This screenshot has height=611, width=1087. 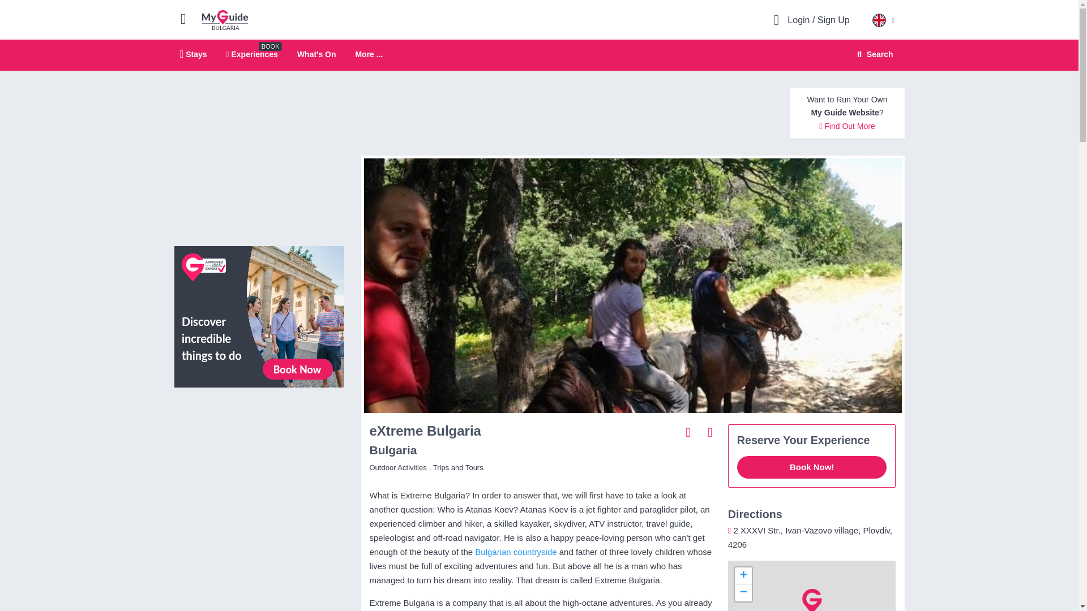 What do you see at coordinates (252, 54) in the screenshot?
I see `Experiences` at bounding box center [252, 54].